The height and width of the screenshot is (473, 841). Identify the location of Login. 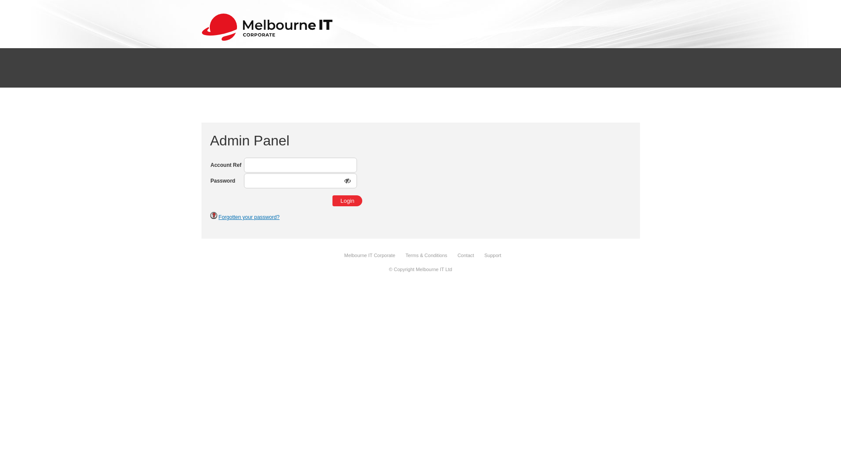
(347, 201).